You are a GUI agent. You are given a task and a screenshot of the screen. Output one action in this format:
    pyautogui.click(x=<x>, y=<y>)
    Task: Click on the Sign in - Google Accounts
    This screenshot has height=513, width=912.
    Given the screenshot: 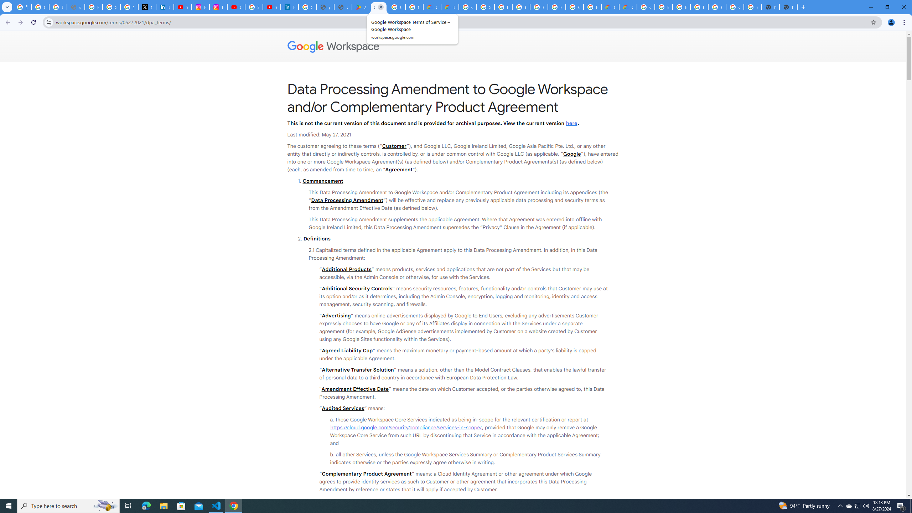 What is the action you would take?
    pyautogui.click(x=254, y=7)
    